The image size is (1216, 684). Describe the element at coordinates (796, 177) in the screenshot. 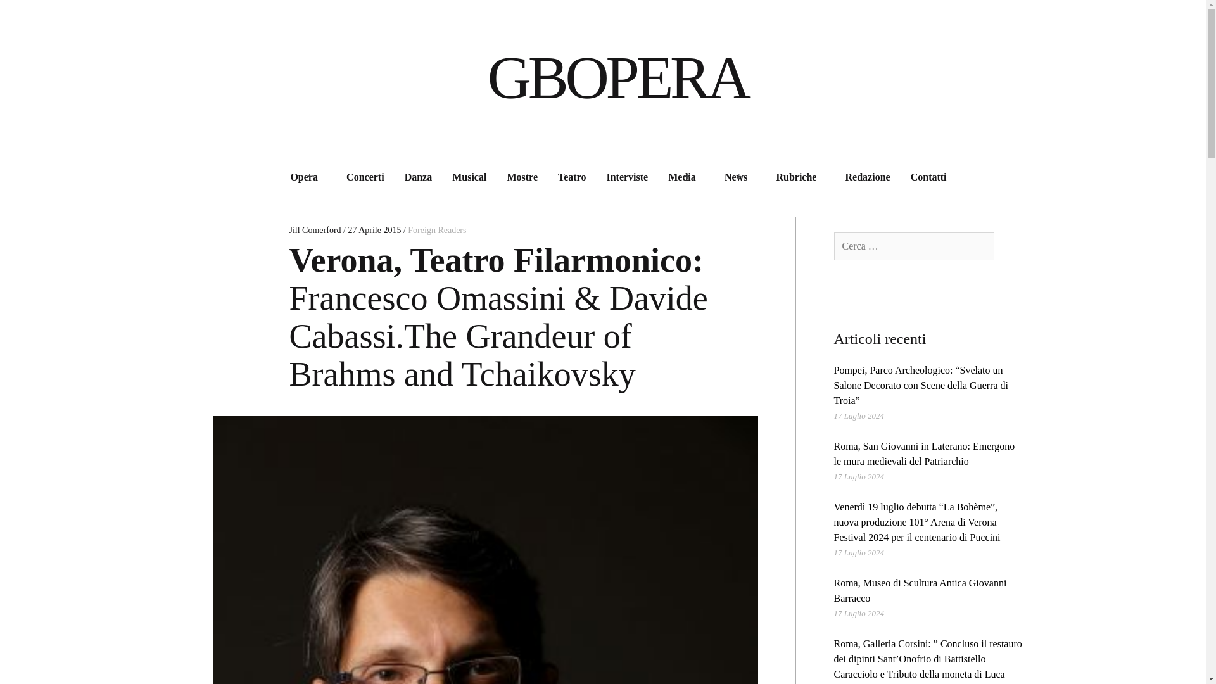

I see `Rubriche` at that location.